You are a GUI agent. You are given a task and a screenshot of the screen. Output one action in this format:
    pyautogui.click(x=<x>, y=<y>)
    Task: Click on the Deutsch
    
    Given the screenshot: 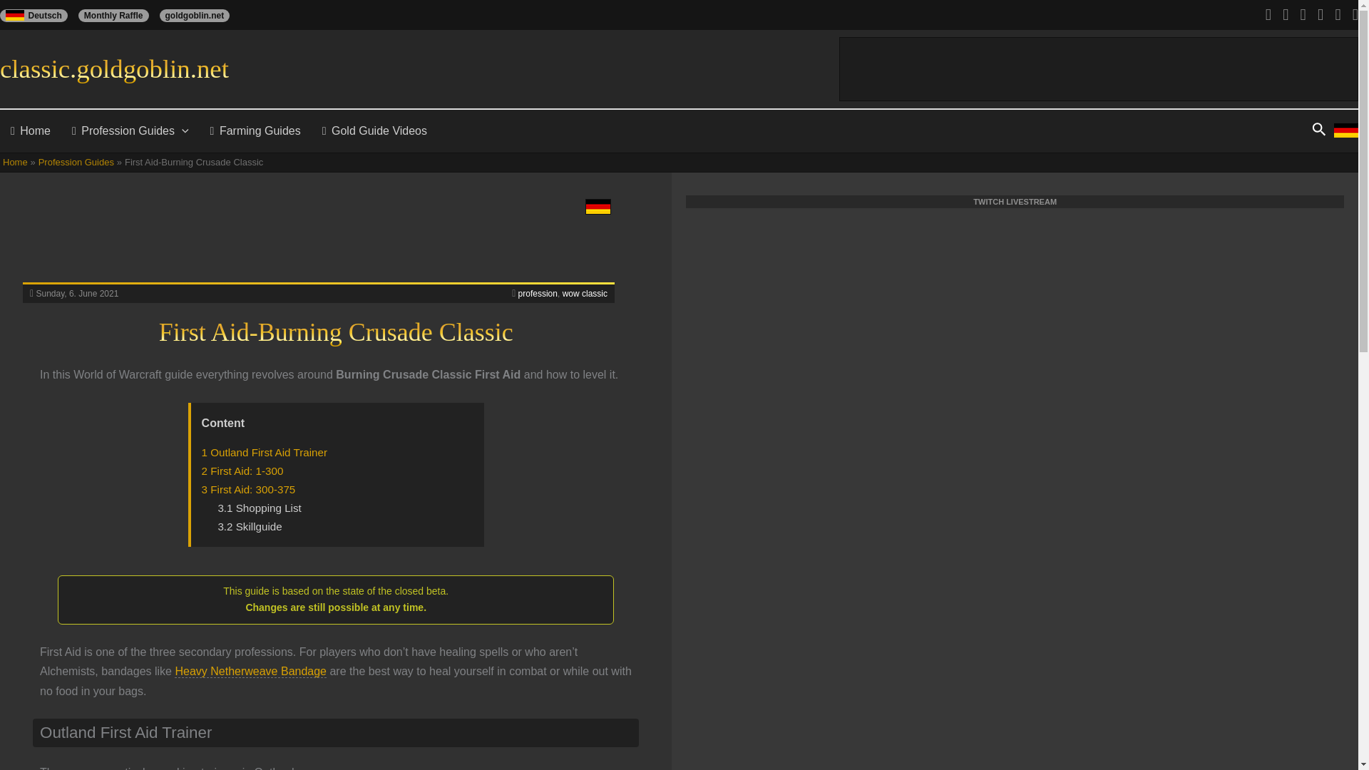 What is the action you would take?
    pyautogui.click(x=39, y=16)
    